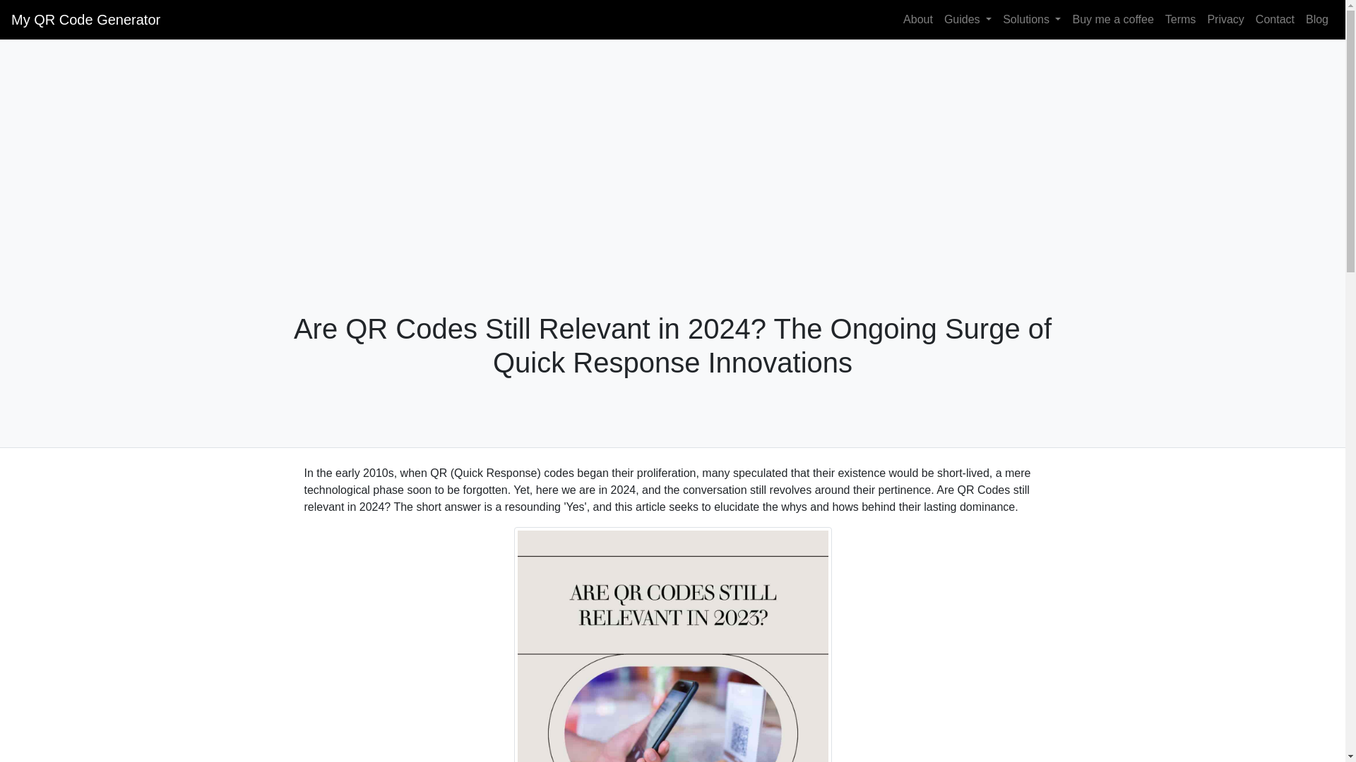 The height and width of the screenshot is (762, 1356). What do you see at coordinates (1275, 19) in the screenshot?
I see `Contact` at bounding box center [1275, 19].